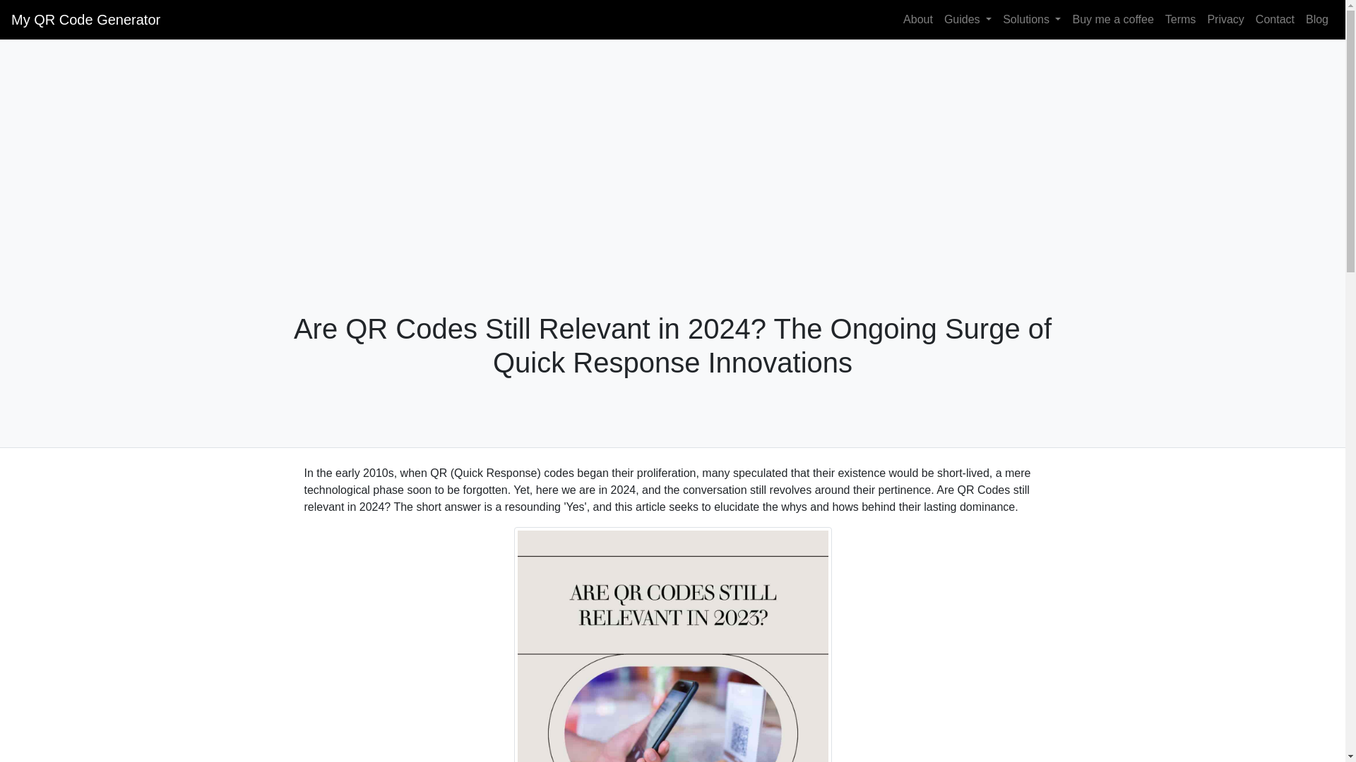 The height and width of the screenshot is (762, 1356). What do you see at coordinates (1275, 19) in the screenshot?
I see `Contact` at bounding box center [1275, 19].